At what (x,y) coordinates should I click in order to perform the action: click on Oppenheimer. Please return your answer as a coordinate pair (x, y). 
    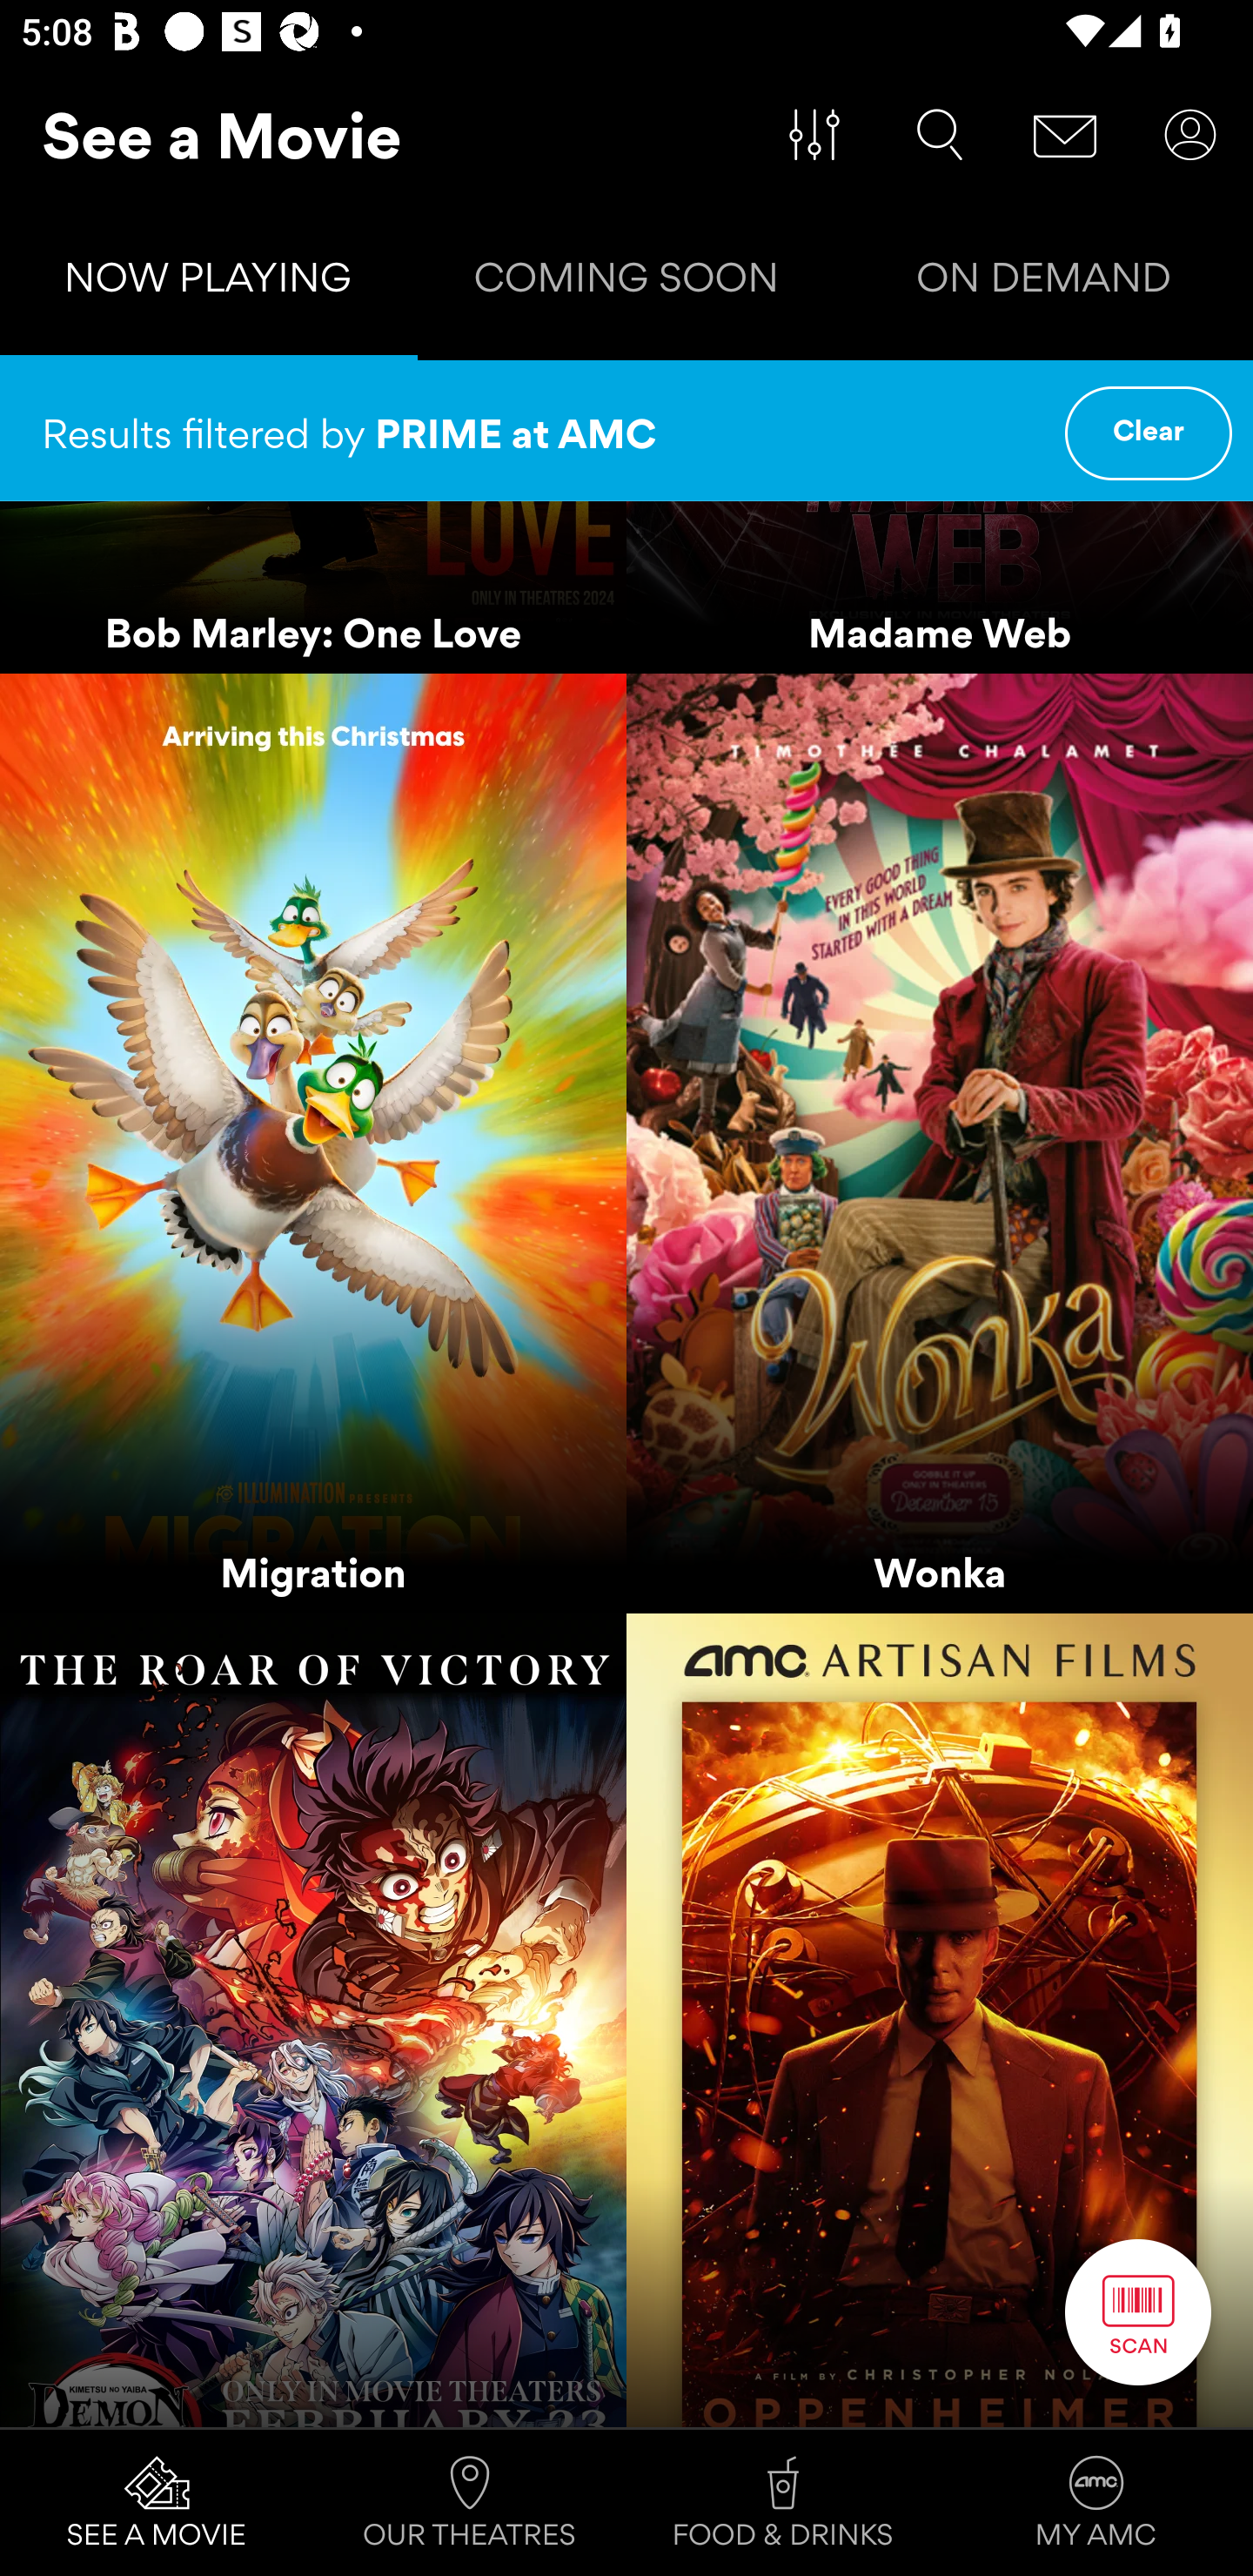
    Looking at the image, I should click on (940, 2019).